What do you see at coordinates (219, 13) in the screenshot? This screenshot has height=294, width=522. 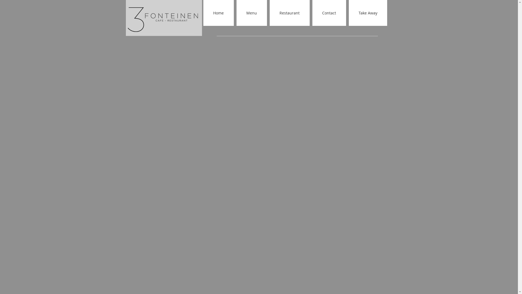 I see `Home` at bounding box center [219, 13].